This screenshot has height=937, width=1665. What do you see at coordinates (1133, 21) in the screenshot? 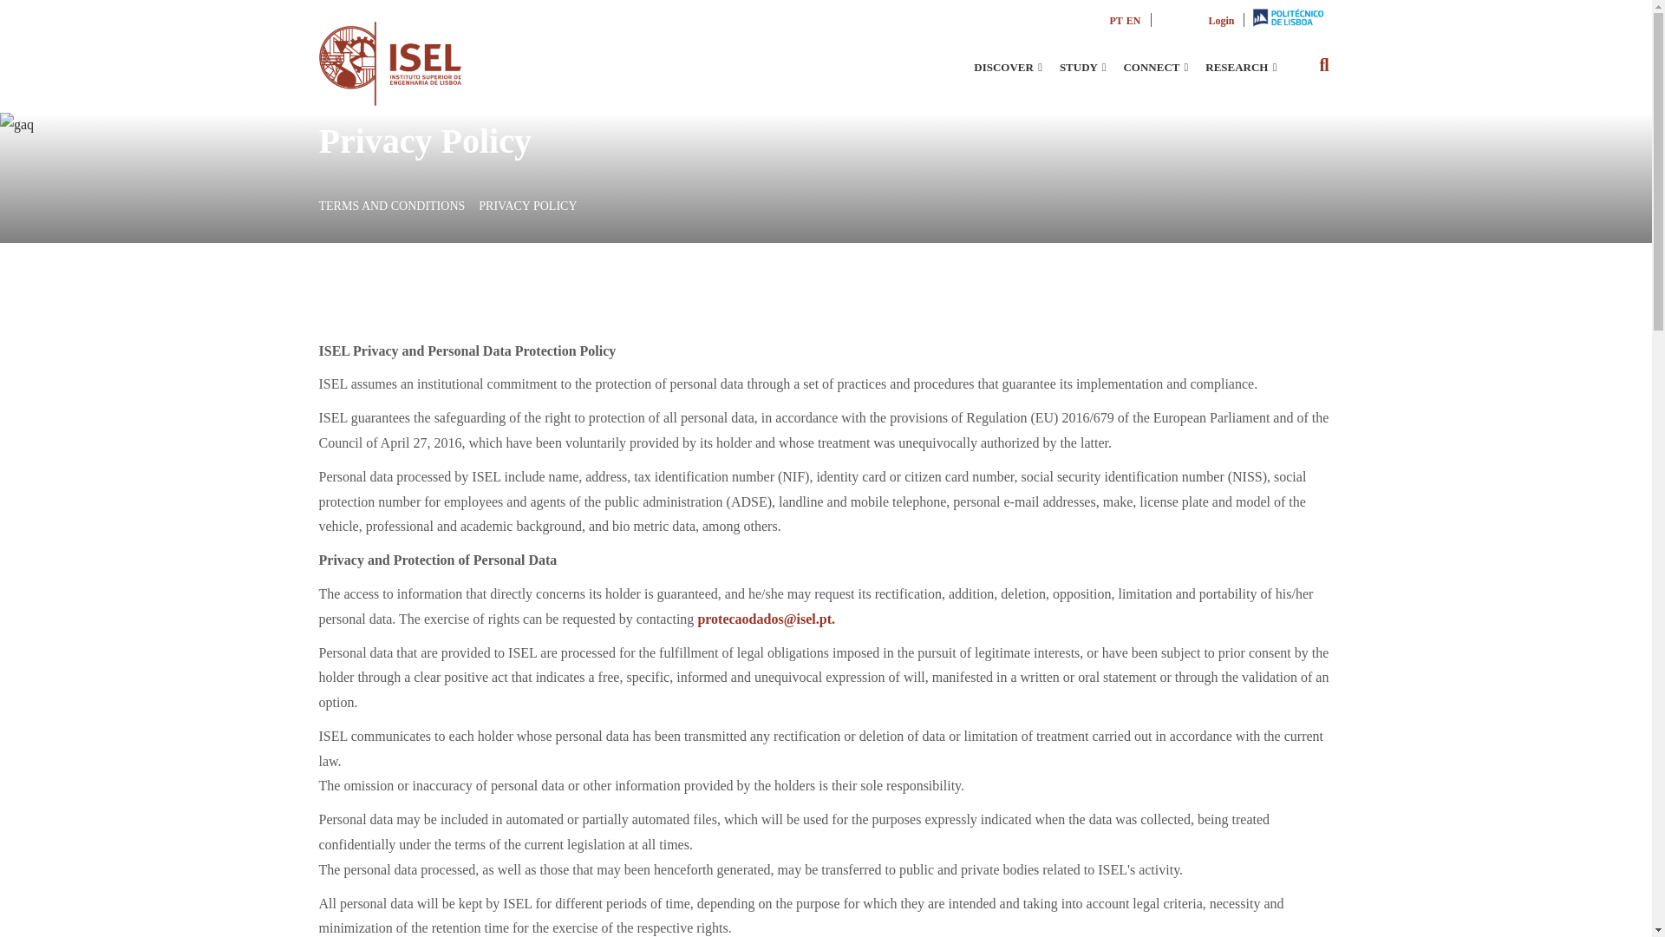
I see `EN` at bounding box center [1133, 21].